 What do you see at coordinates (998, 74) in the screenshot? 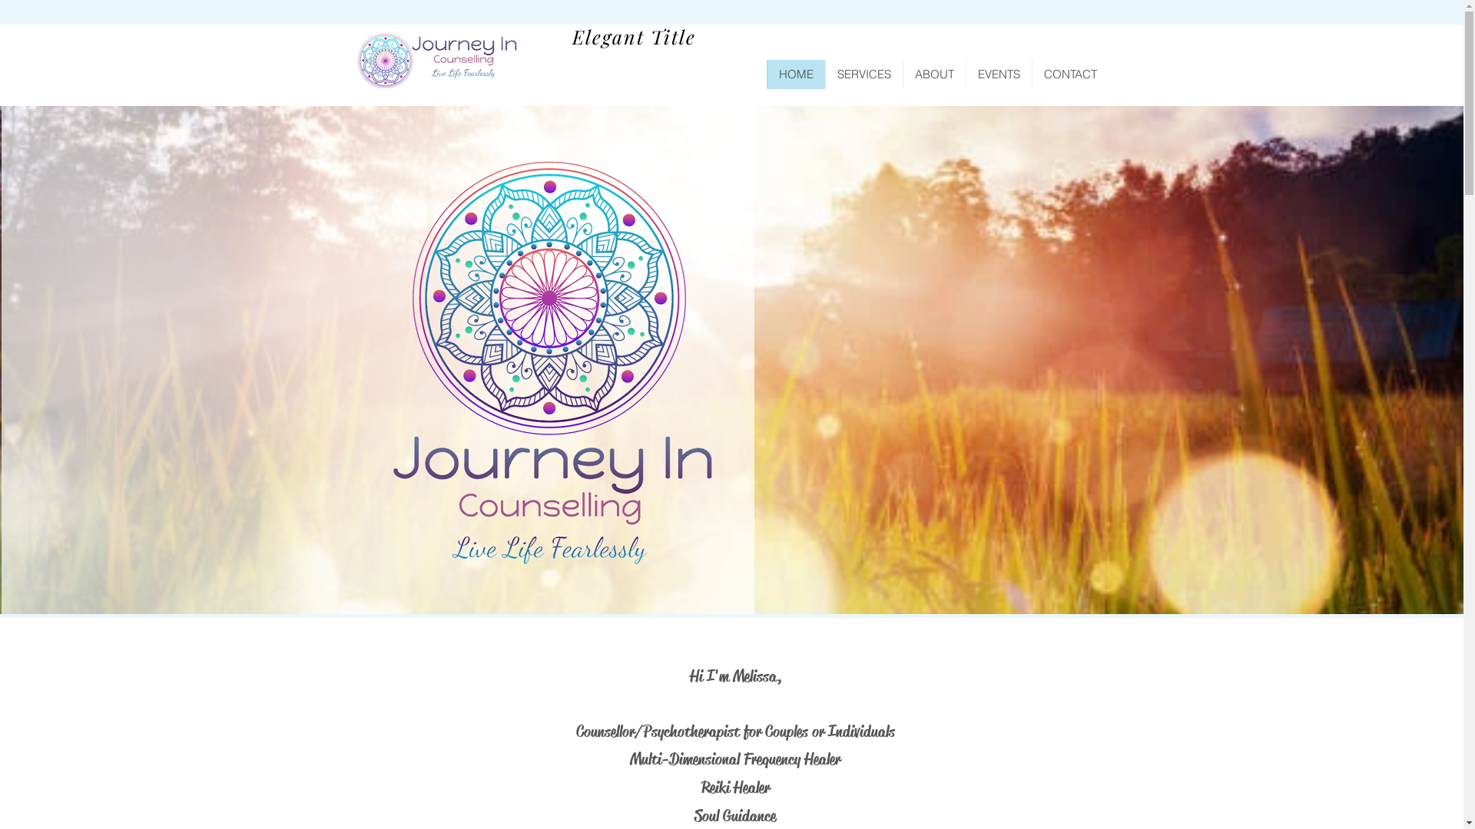
I see `EVENTS` at bounding box center [998, 74].